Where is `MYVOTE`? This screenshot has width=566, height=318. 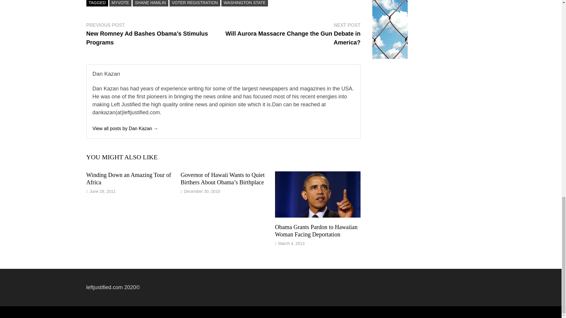
MYVOTE is located at coordinates (120, 3).